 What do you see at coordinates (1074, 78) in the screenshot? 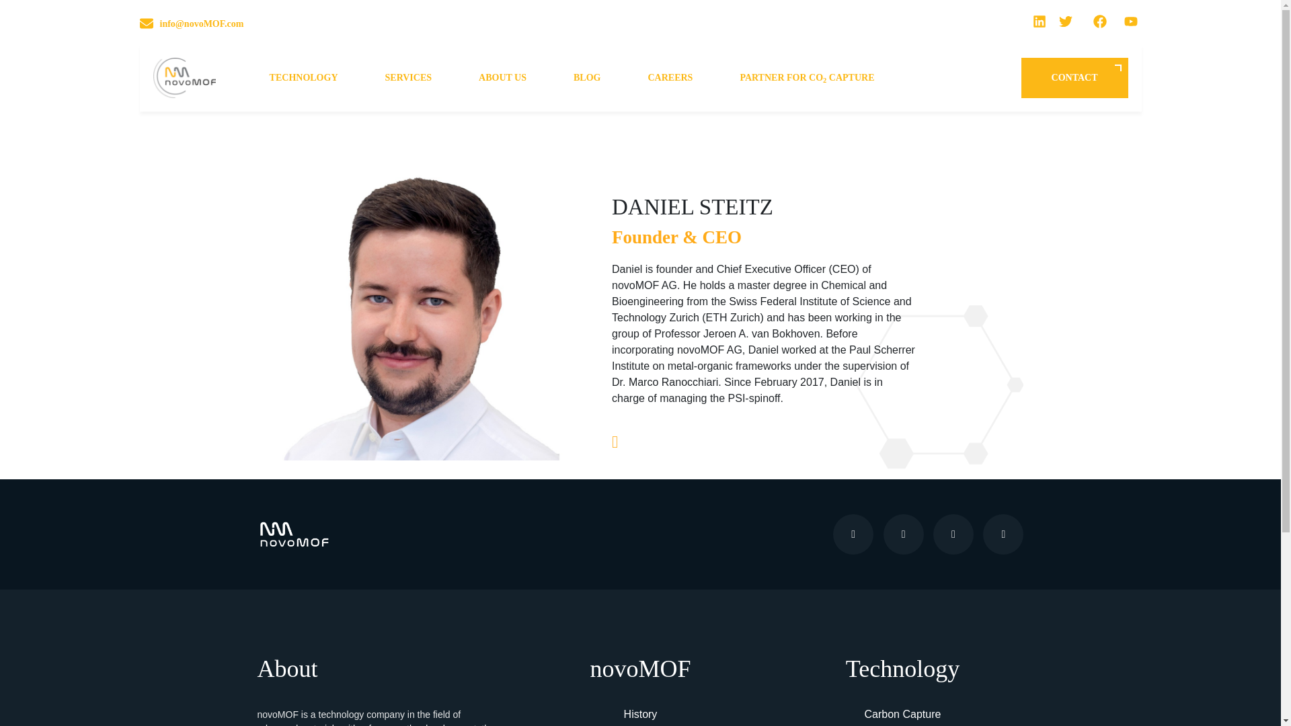
I see `Contact` at bounding box center [1074, 78].